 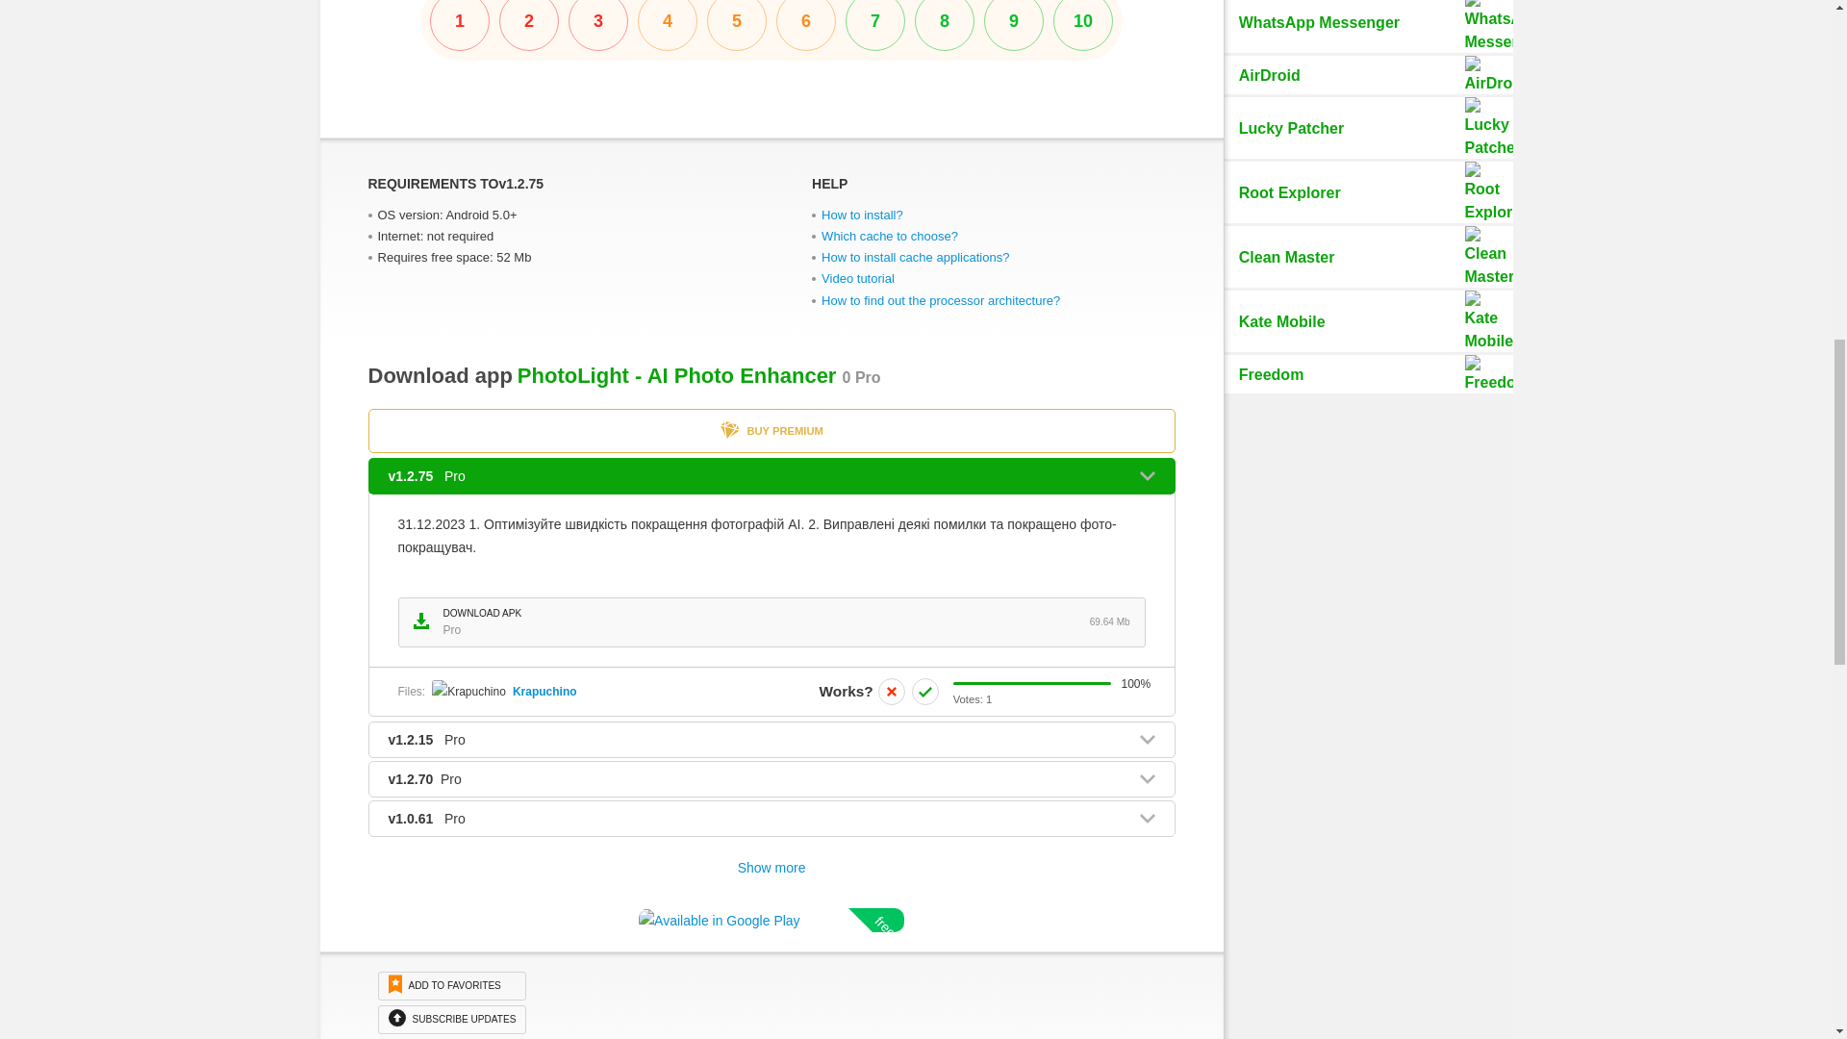 I want to click on Kate Mobile, so click(x=1368, y=321).